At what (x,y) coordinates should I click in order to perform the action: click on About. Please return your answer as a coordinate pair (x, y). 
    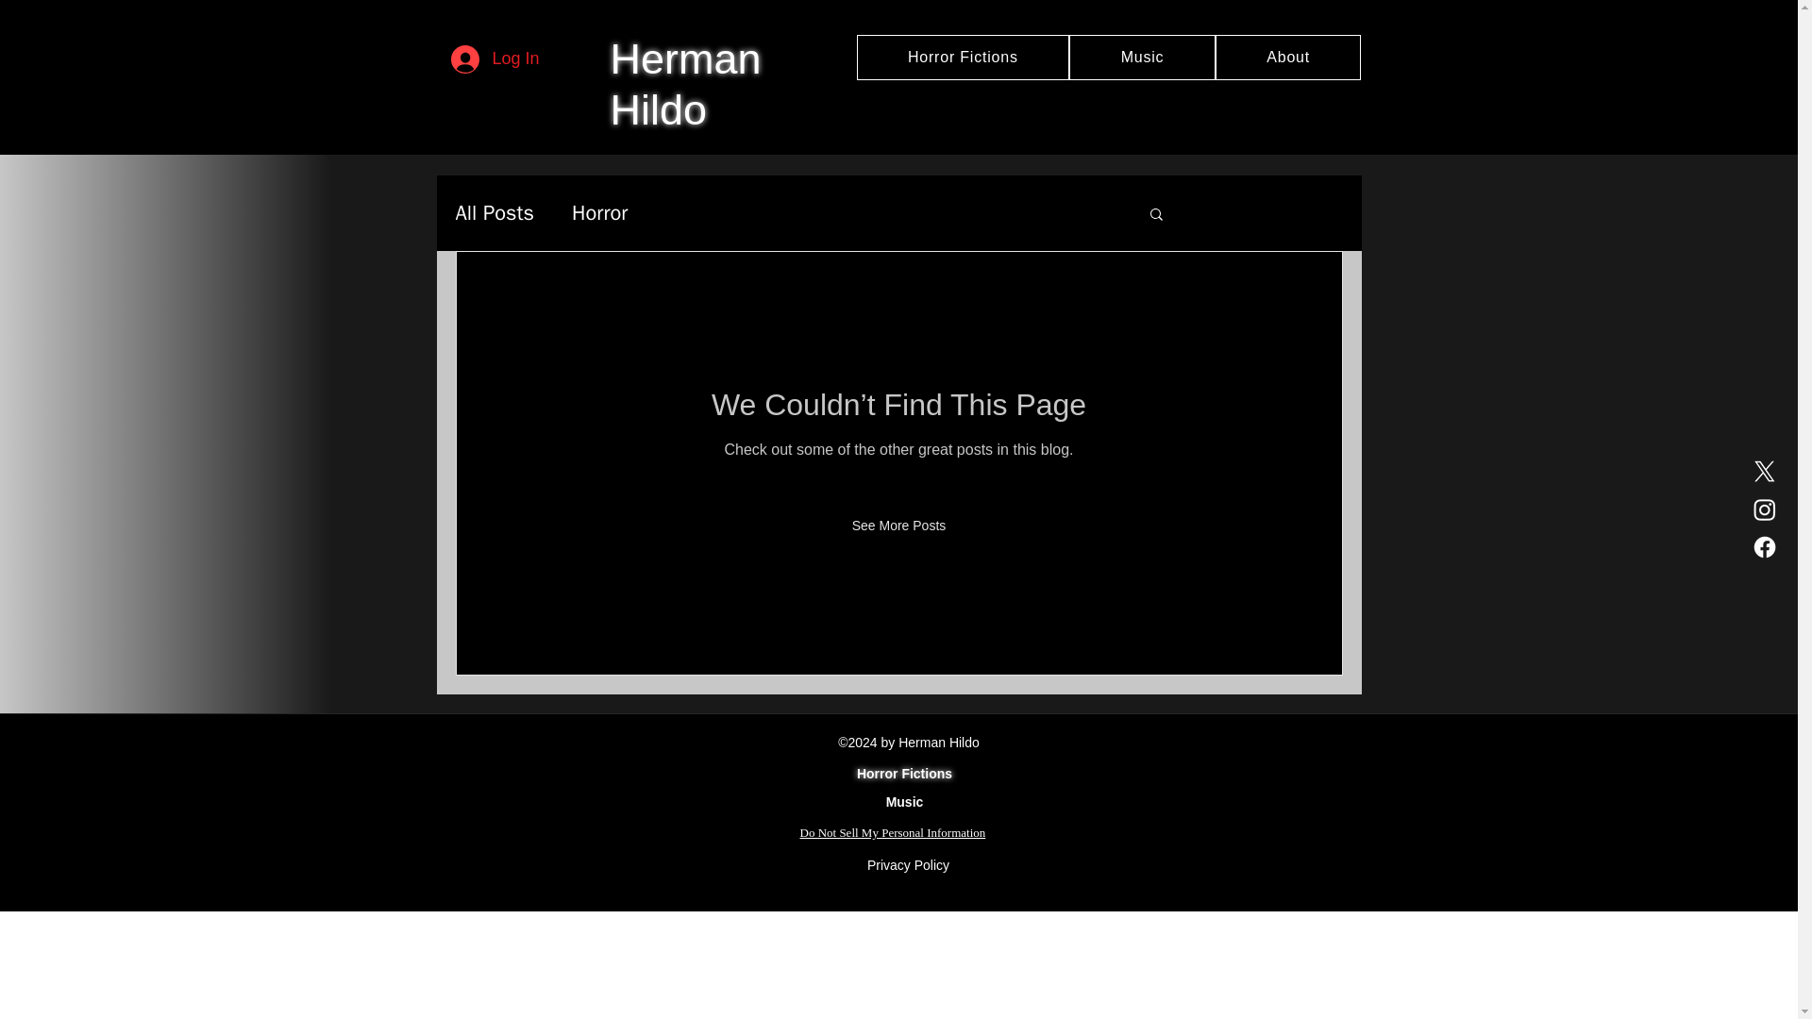
    Looking at the image, I should click on (1289, 57).